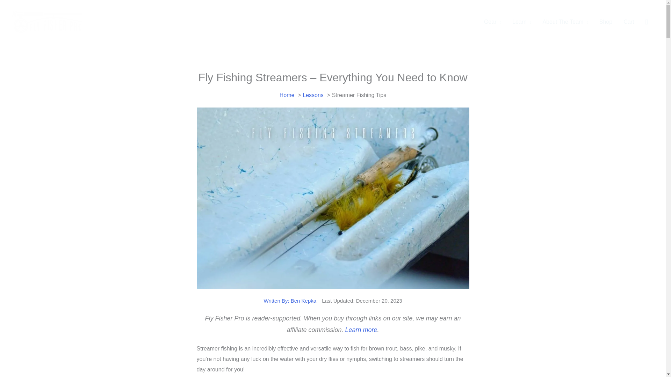 This screenshot has height=377, width=671. What do you see at coordinates (606, 22) in the screenshot?
I see `Shop` at bounding box center [606, 22].